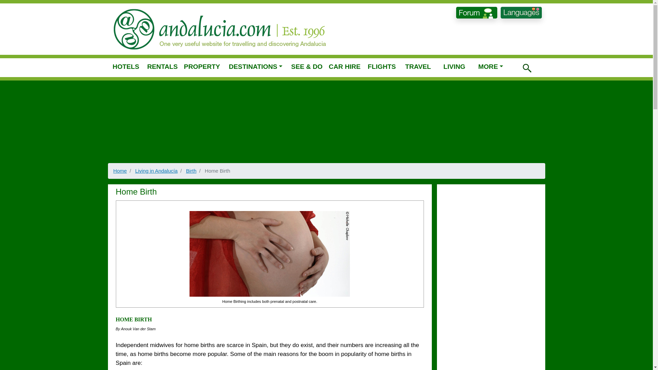  I want to click on andalucia.com home, so click(228, 29).